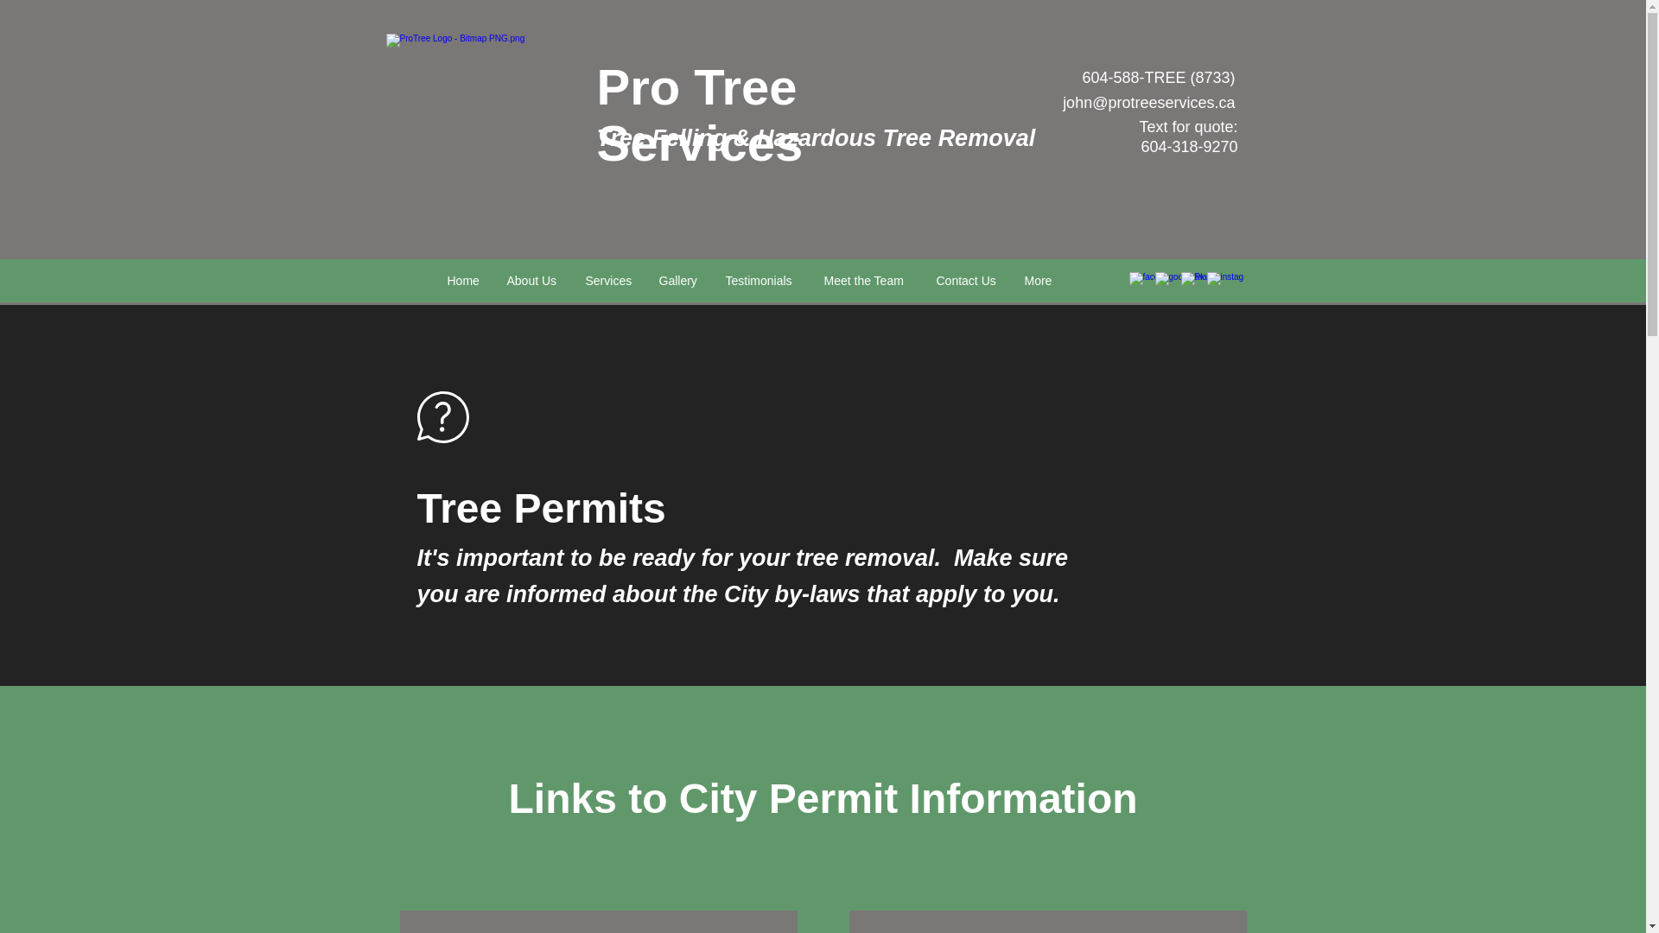  What do you see at coordinates (600, 928) in the screenshot?
I see `SURREY` at bounding box center [600, 928].